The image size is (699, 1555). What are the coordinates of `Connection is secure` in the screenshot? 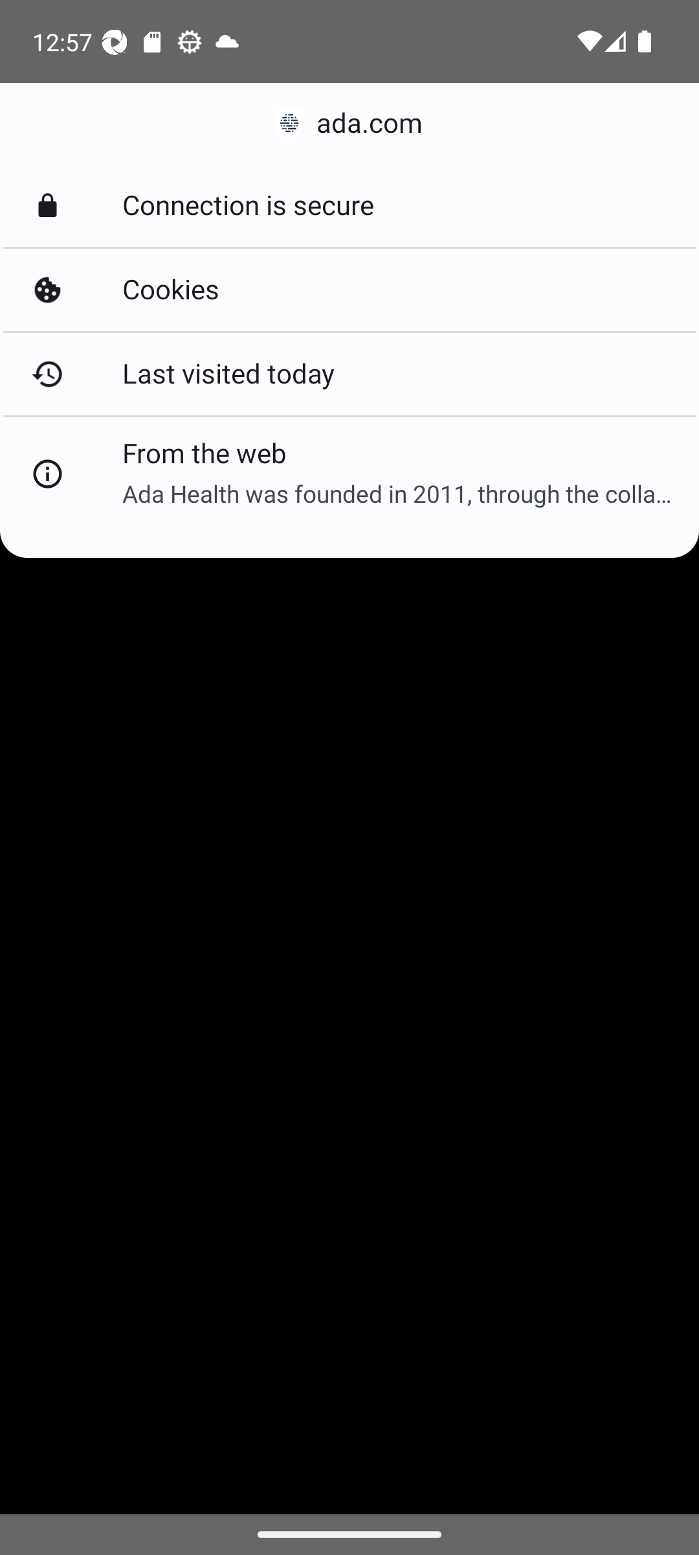 It's located at (349, 206).